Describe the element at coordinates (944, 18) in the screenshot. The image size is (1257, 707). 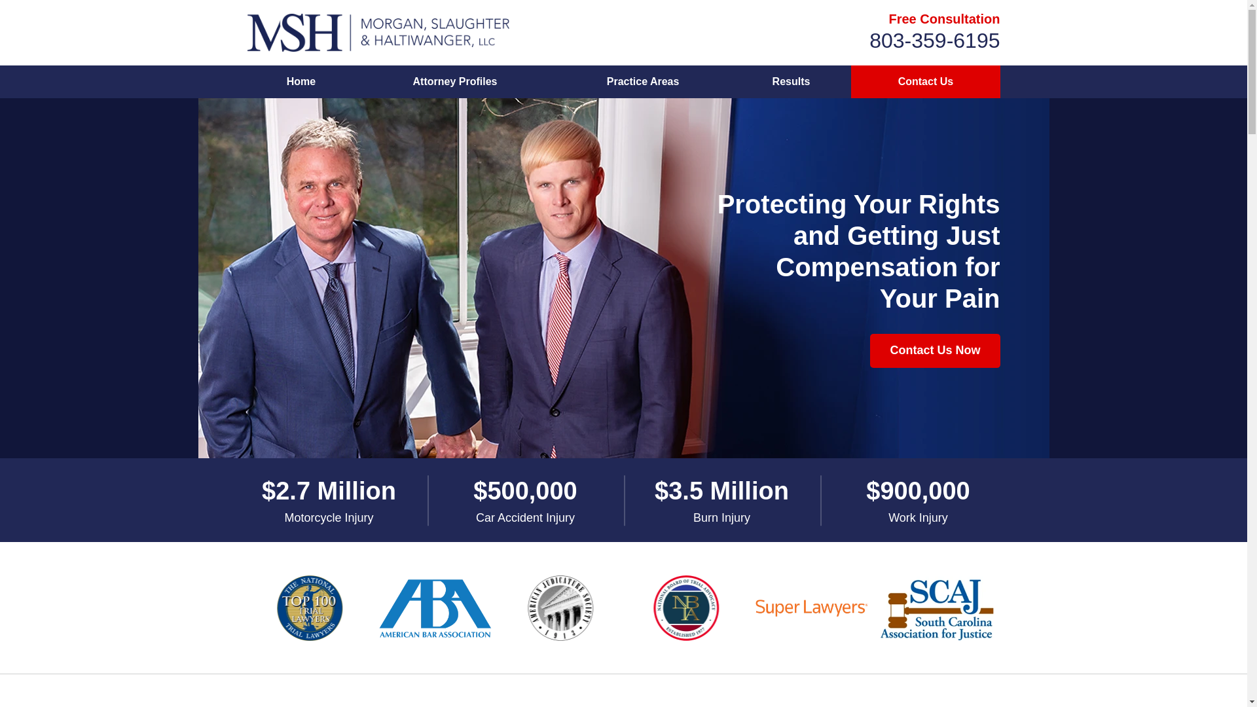
I see `Free Consultation` at that location.